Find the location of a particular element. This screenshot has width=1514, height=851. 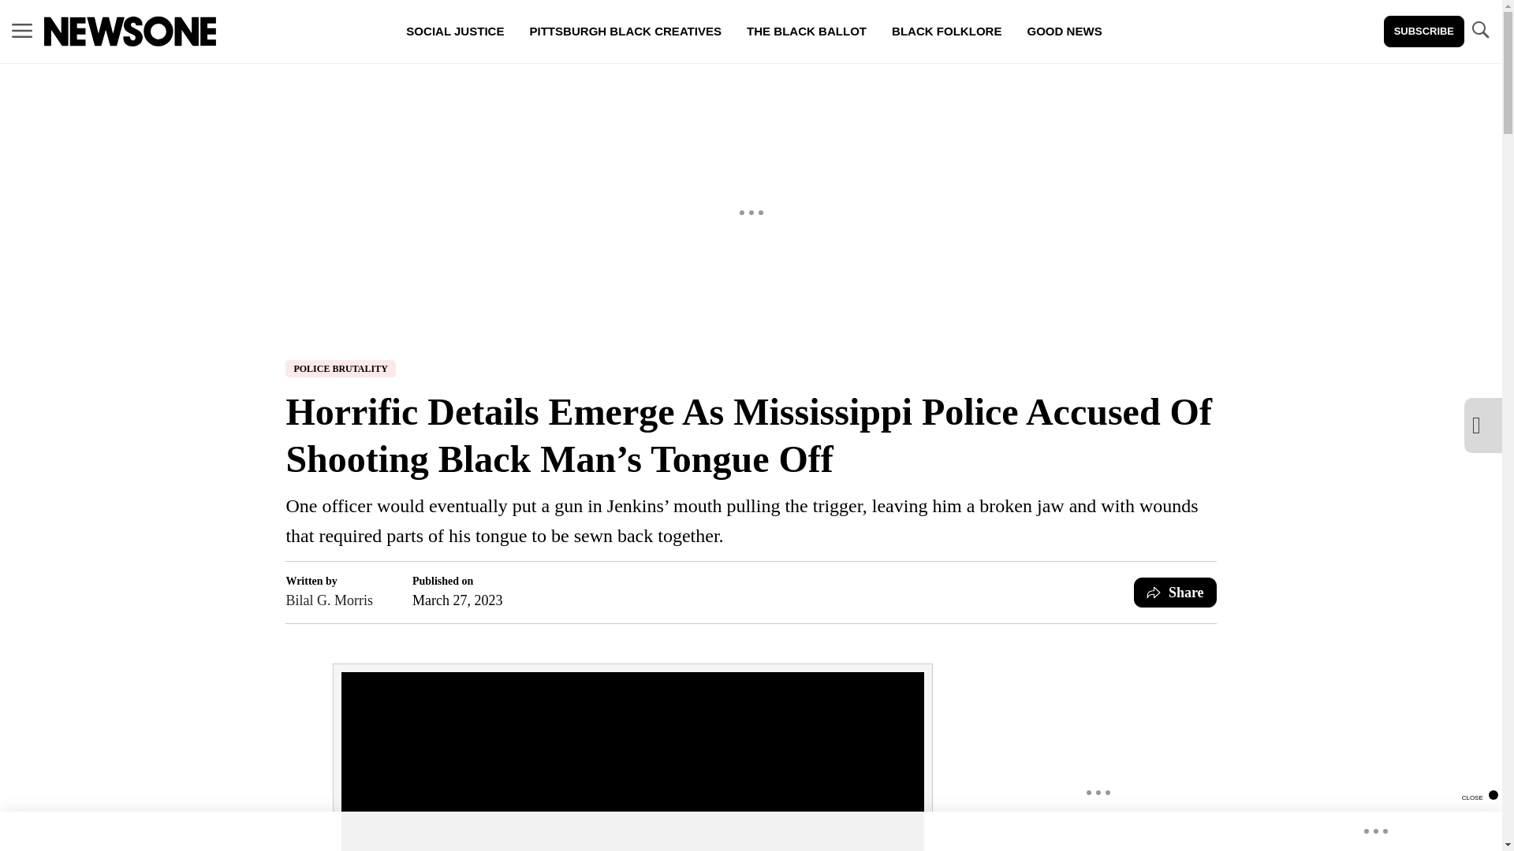

MENU is located at coordinates (22, 30).